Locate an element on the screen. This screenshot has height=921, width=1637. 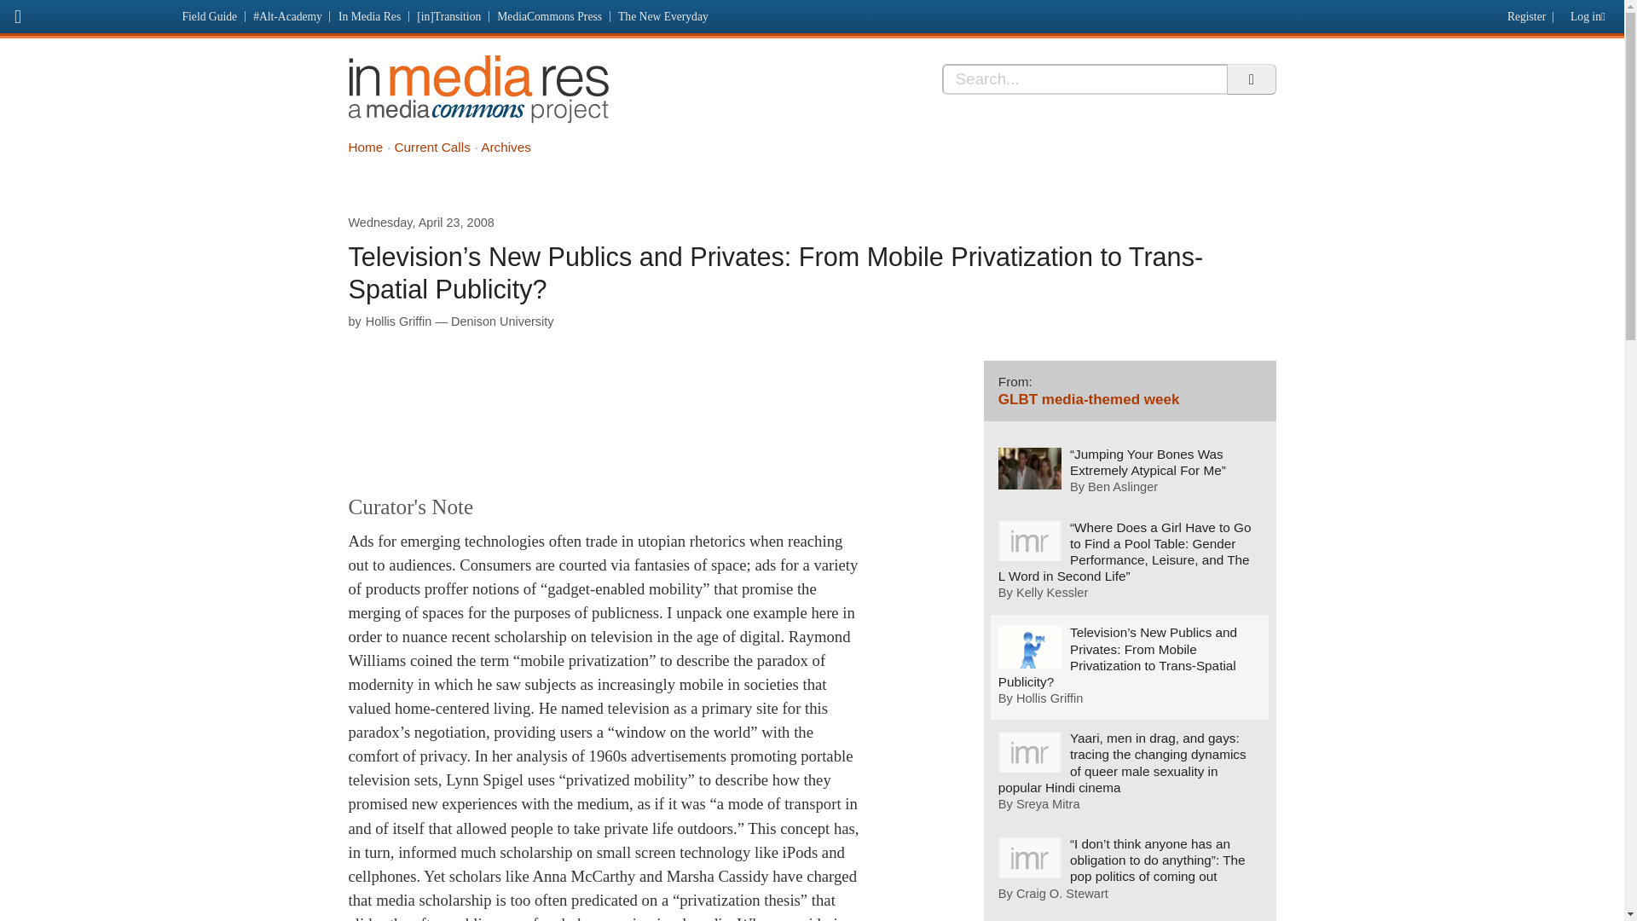
In Media Res is located at coordinates (477, 89).